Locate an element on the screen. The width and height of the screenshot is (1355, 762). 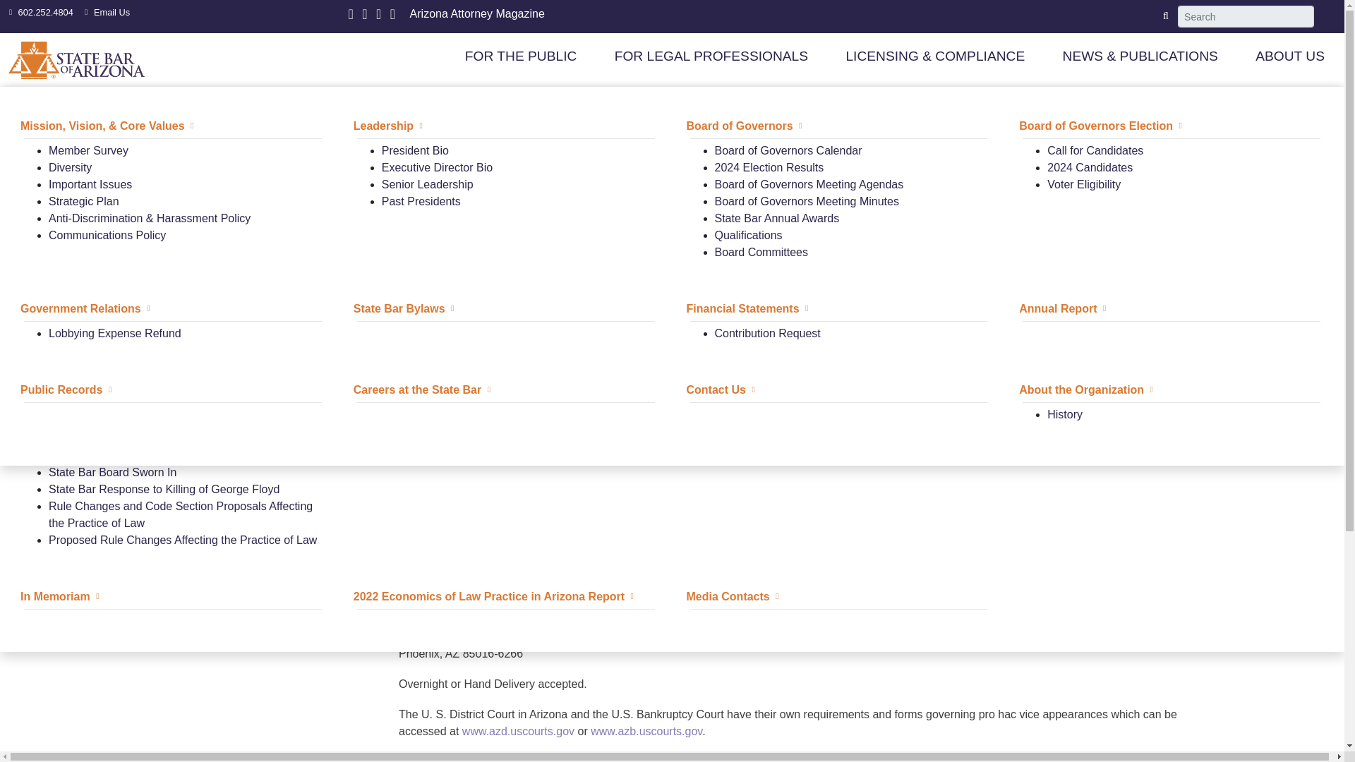
FAQs is located at coordinates (63, 286).